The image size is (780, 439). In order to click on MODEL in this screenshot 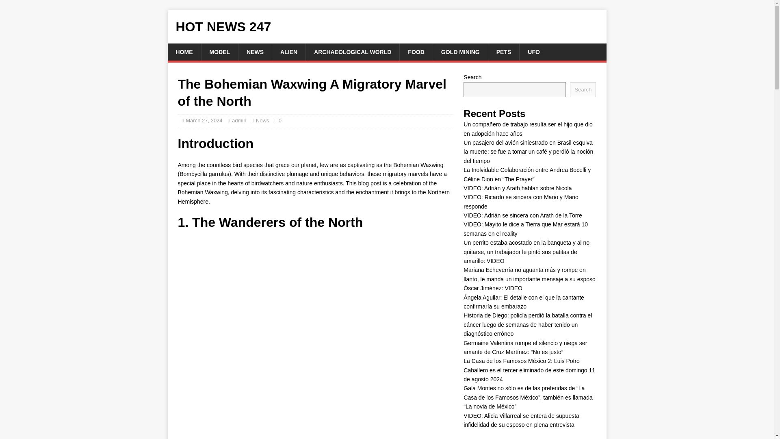, I will do `click(219, 52)`.